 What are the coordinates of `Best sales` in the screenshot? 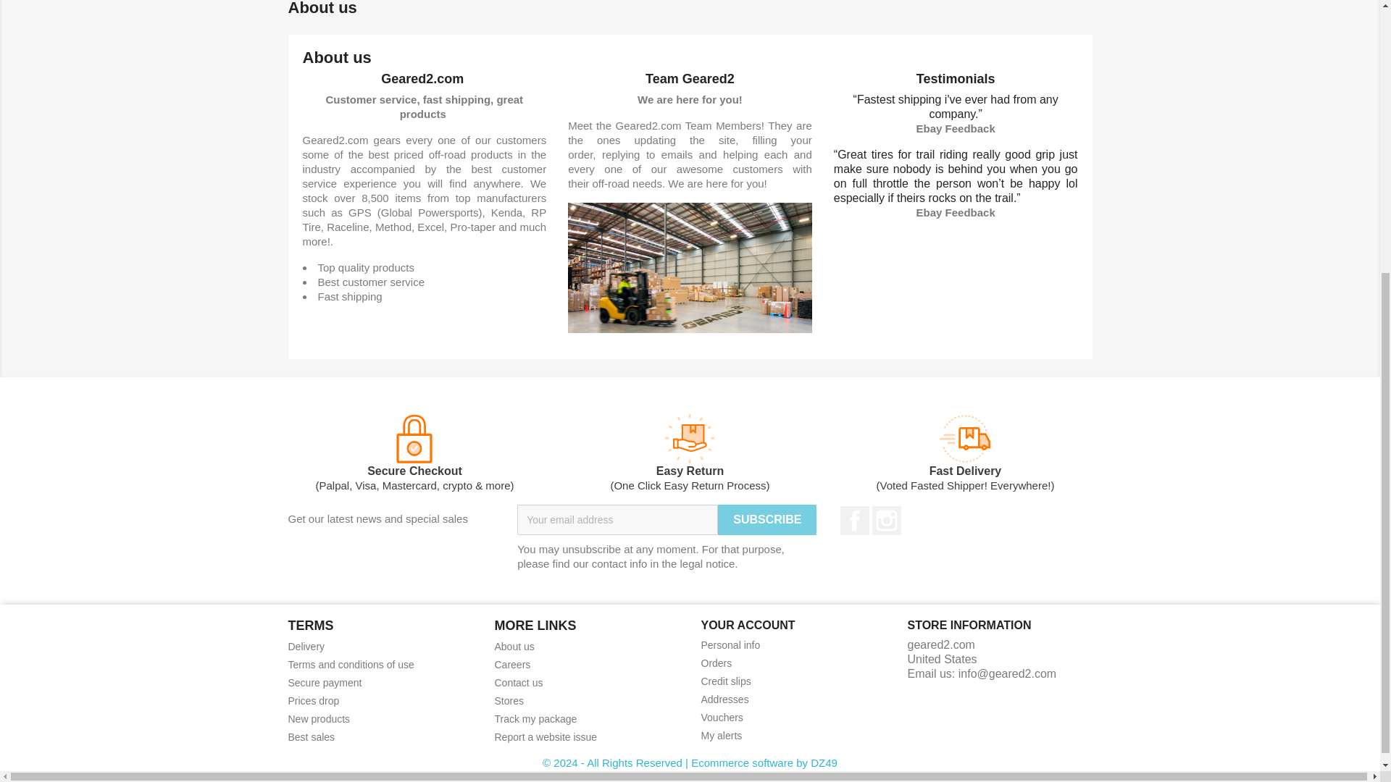 It's located at (312, 737).